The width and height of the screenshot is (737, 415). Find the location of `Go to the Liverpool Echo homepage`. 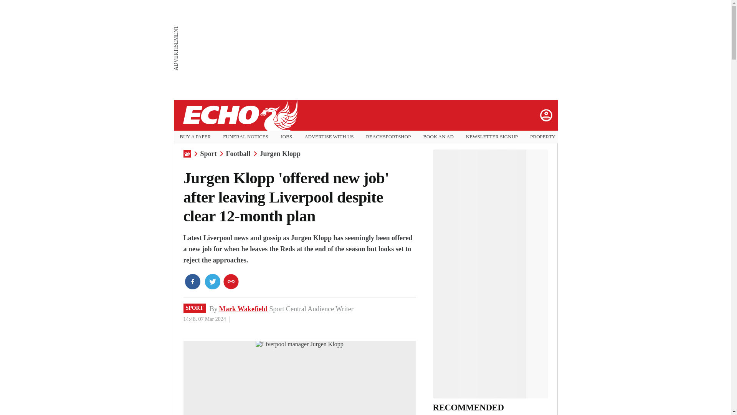

Go to the Liverpool Echo homepage is located at coordinates (240, 115).